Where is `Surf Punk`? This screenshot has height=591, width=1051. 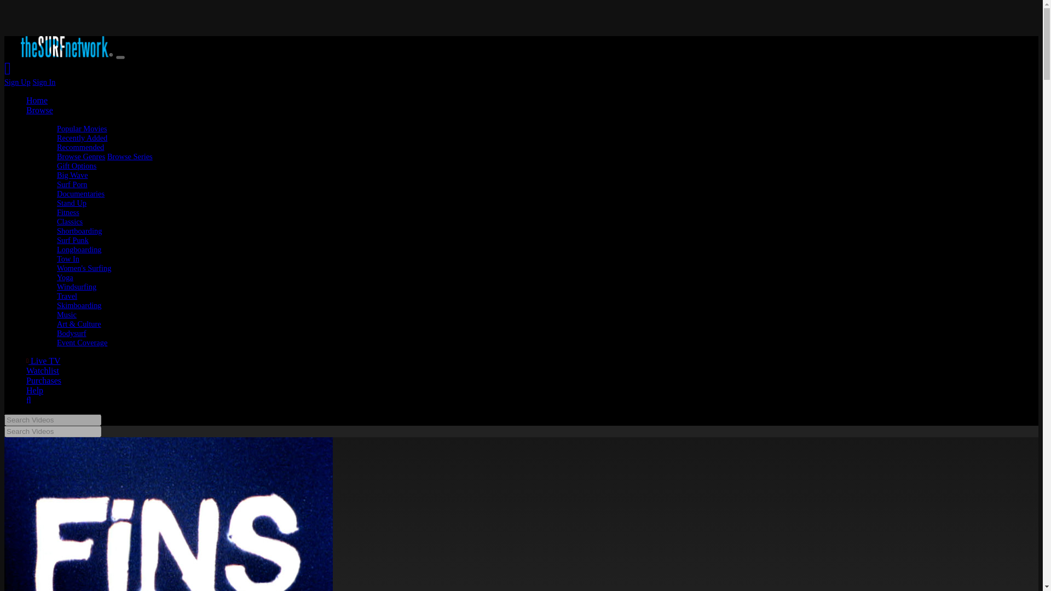 Surf Punk is located at coordinates (72, 240).